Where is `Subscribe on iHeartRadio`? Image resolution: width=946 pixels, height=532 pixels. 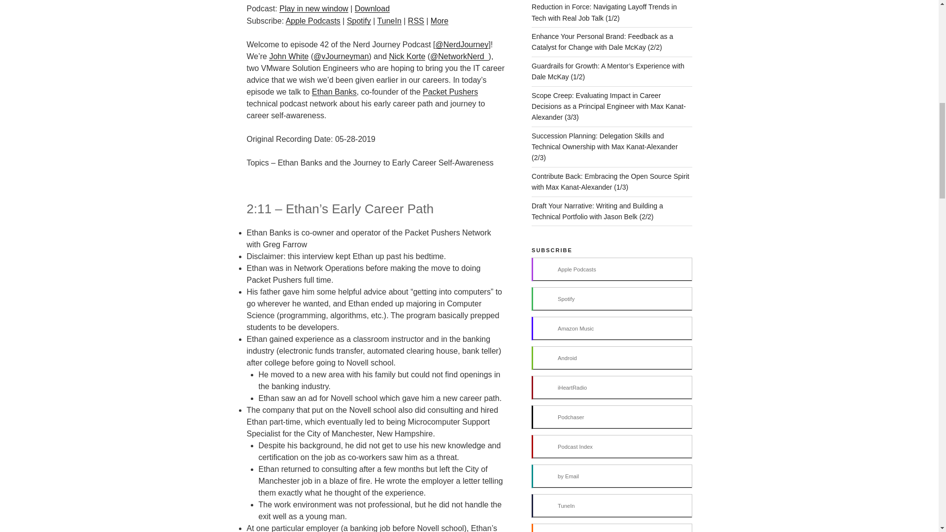 Subscribe on iHeartRadio is located at coordinates (611, 387).